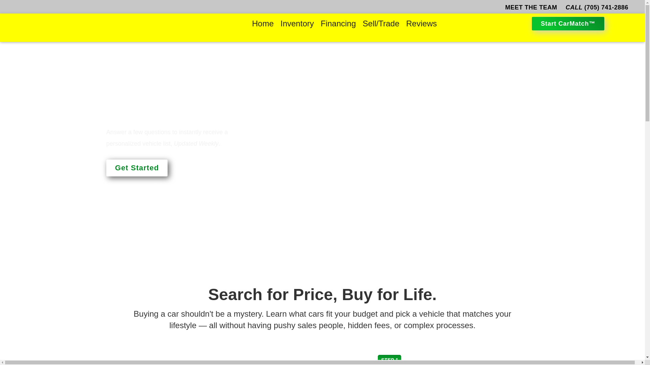 This screenshot has height=365, width=650. What do you see at coordinates (422, 24) in the screenshot?
I see `Reviews` at bounding box center [422, 24].